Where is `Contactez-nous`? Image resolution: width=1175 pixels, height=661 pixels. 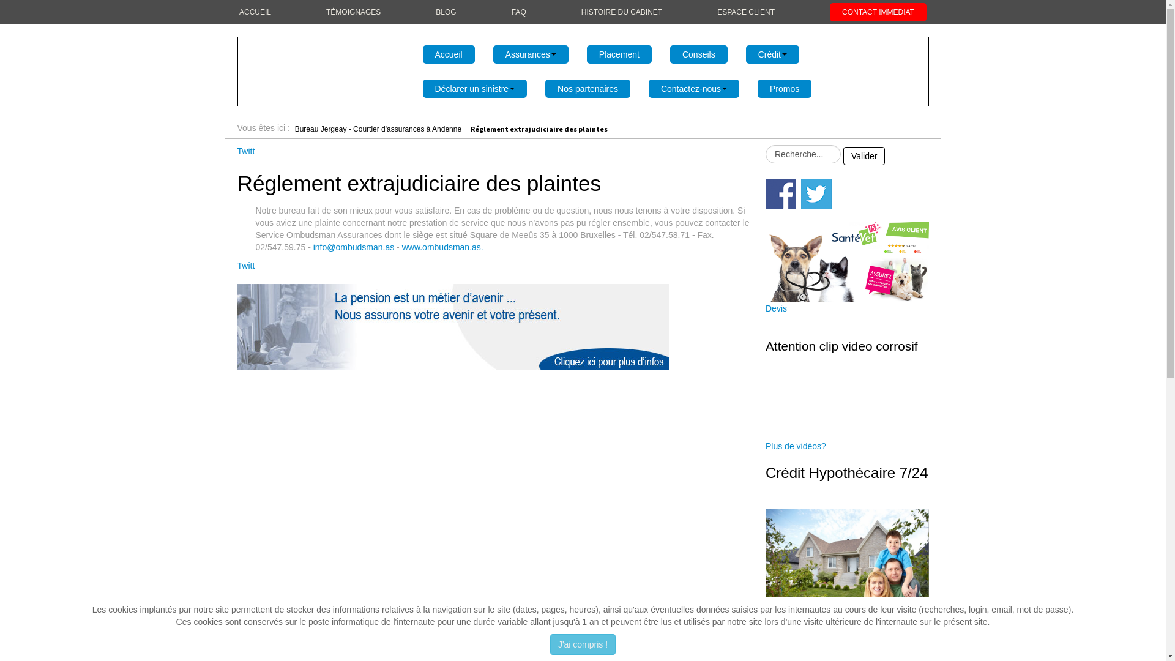 Contactez-nous is located at coordinates (694, 89).